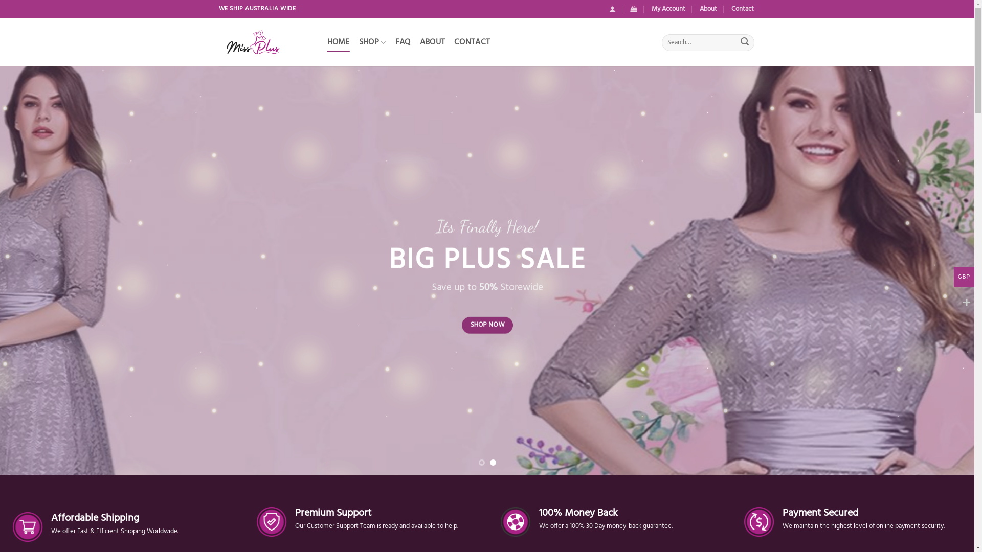 Image resolution: width=982 pixels, height=552 pixels. I want to click on About, so click(708, 9).